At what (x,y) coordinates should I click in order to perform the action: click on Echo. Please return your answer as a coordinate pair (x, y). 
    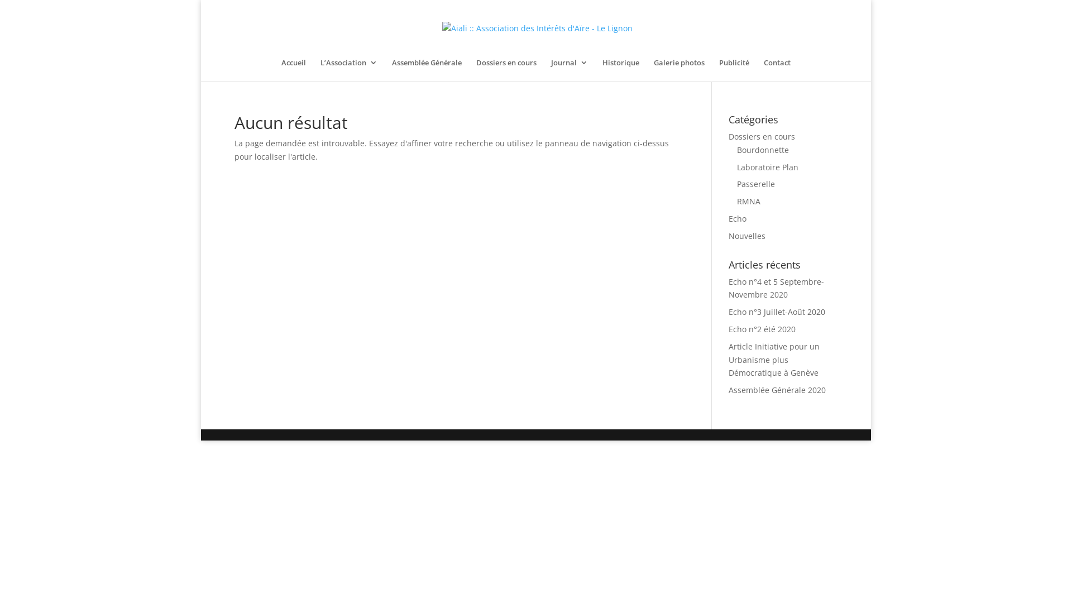
    Looking at the image, I should click on (738, 219).